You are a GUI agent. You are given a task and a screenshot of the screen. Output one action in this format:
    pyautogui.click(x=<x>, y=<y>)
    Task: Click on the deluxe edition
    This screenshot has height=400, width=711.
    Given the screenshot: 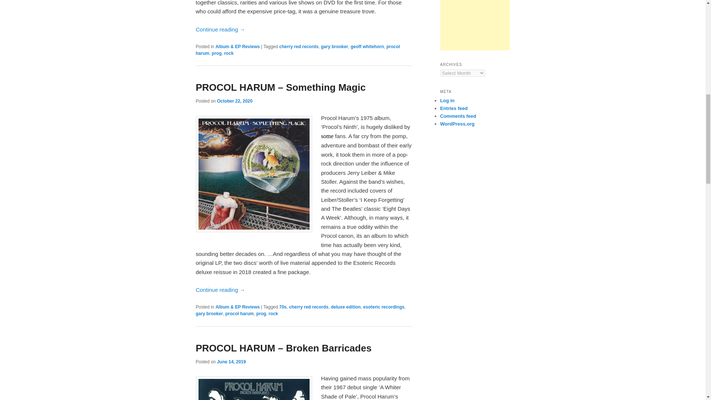 What is the action you would take?
    pyautogui.click(x=345, y=307)
    